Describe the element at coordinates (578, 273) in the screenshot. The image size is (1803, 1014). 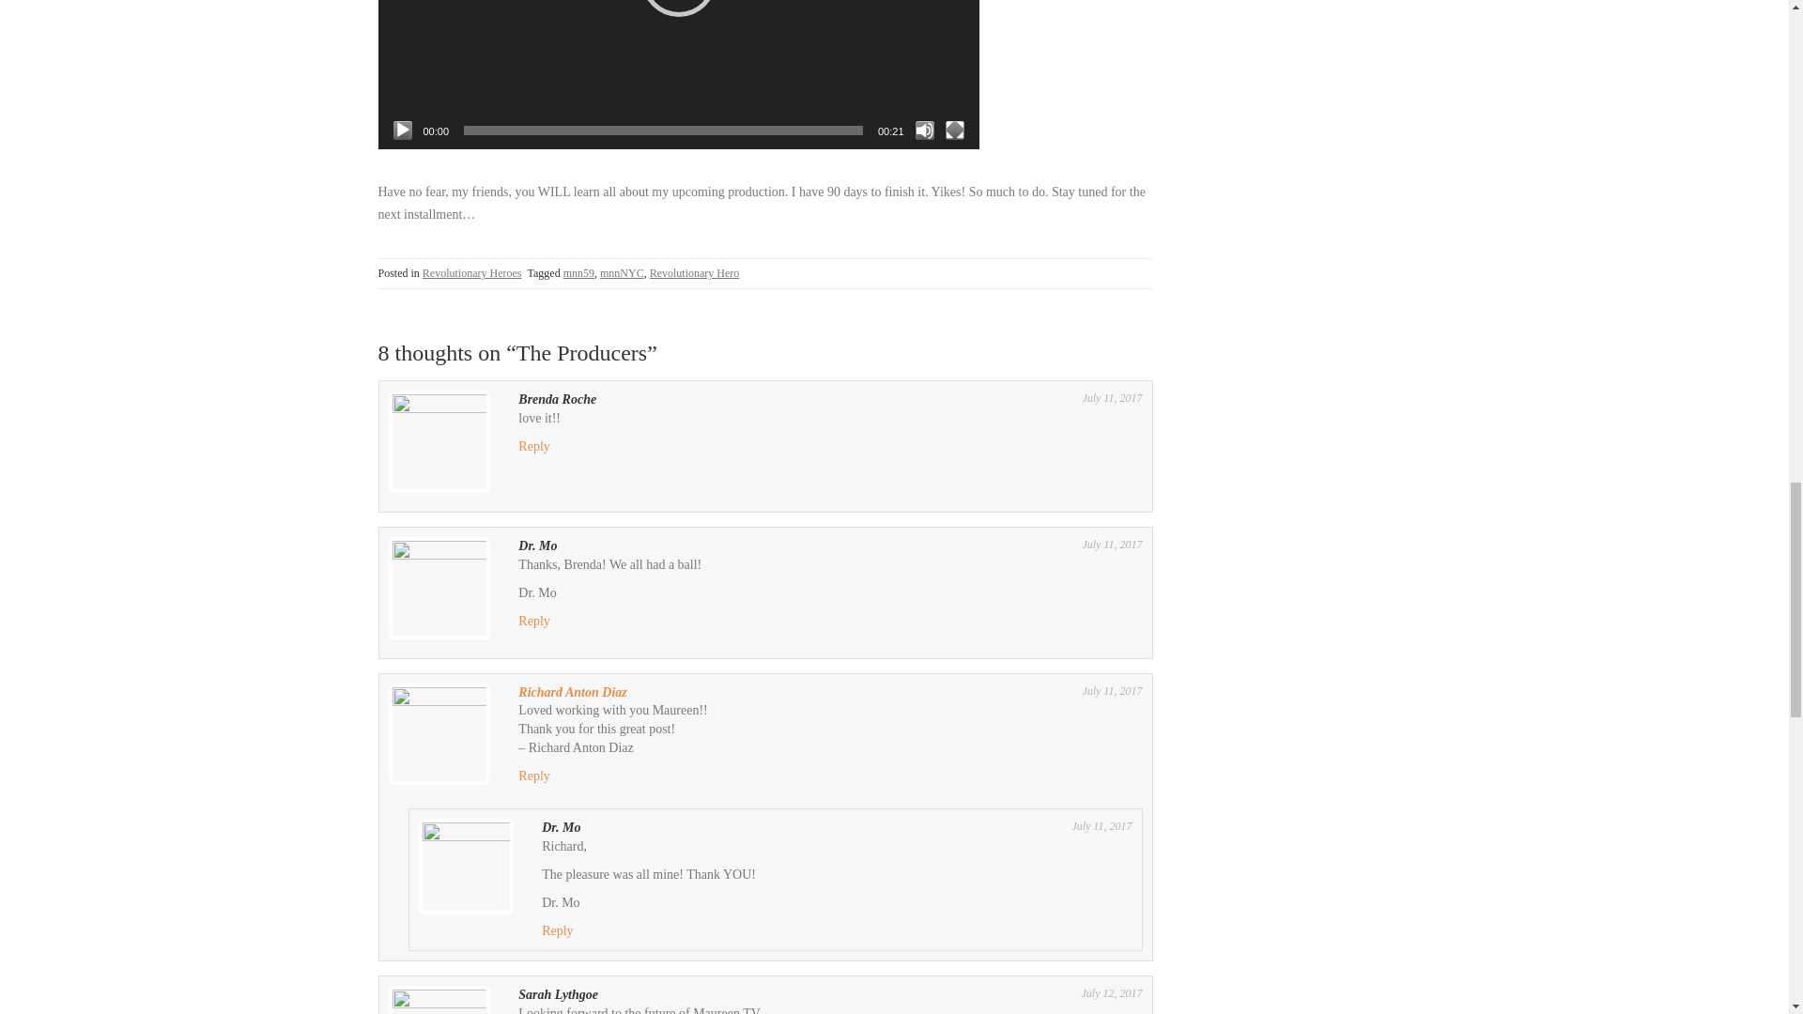
I see `mnn59` at that location.